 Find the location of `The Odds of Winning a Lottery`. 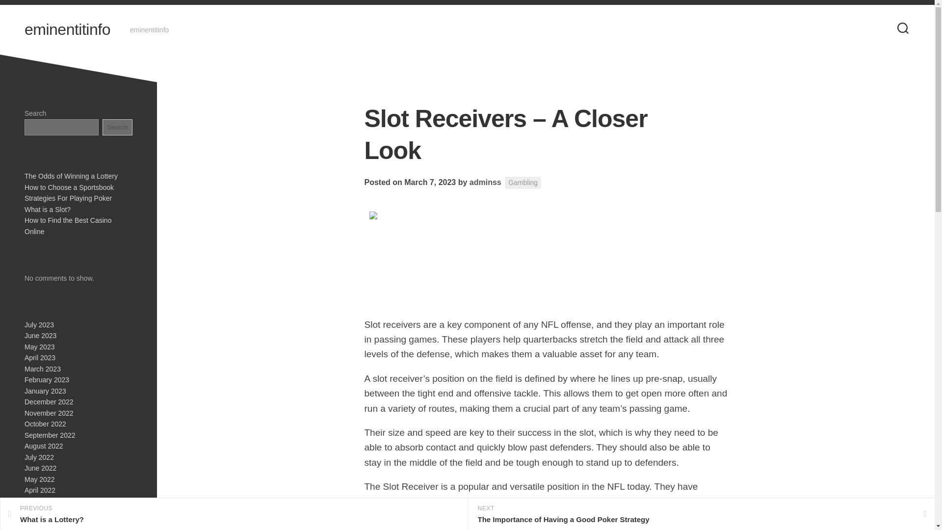

The Odds of Winning a Lottery is located at coordinates (71, 176).